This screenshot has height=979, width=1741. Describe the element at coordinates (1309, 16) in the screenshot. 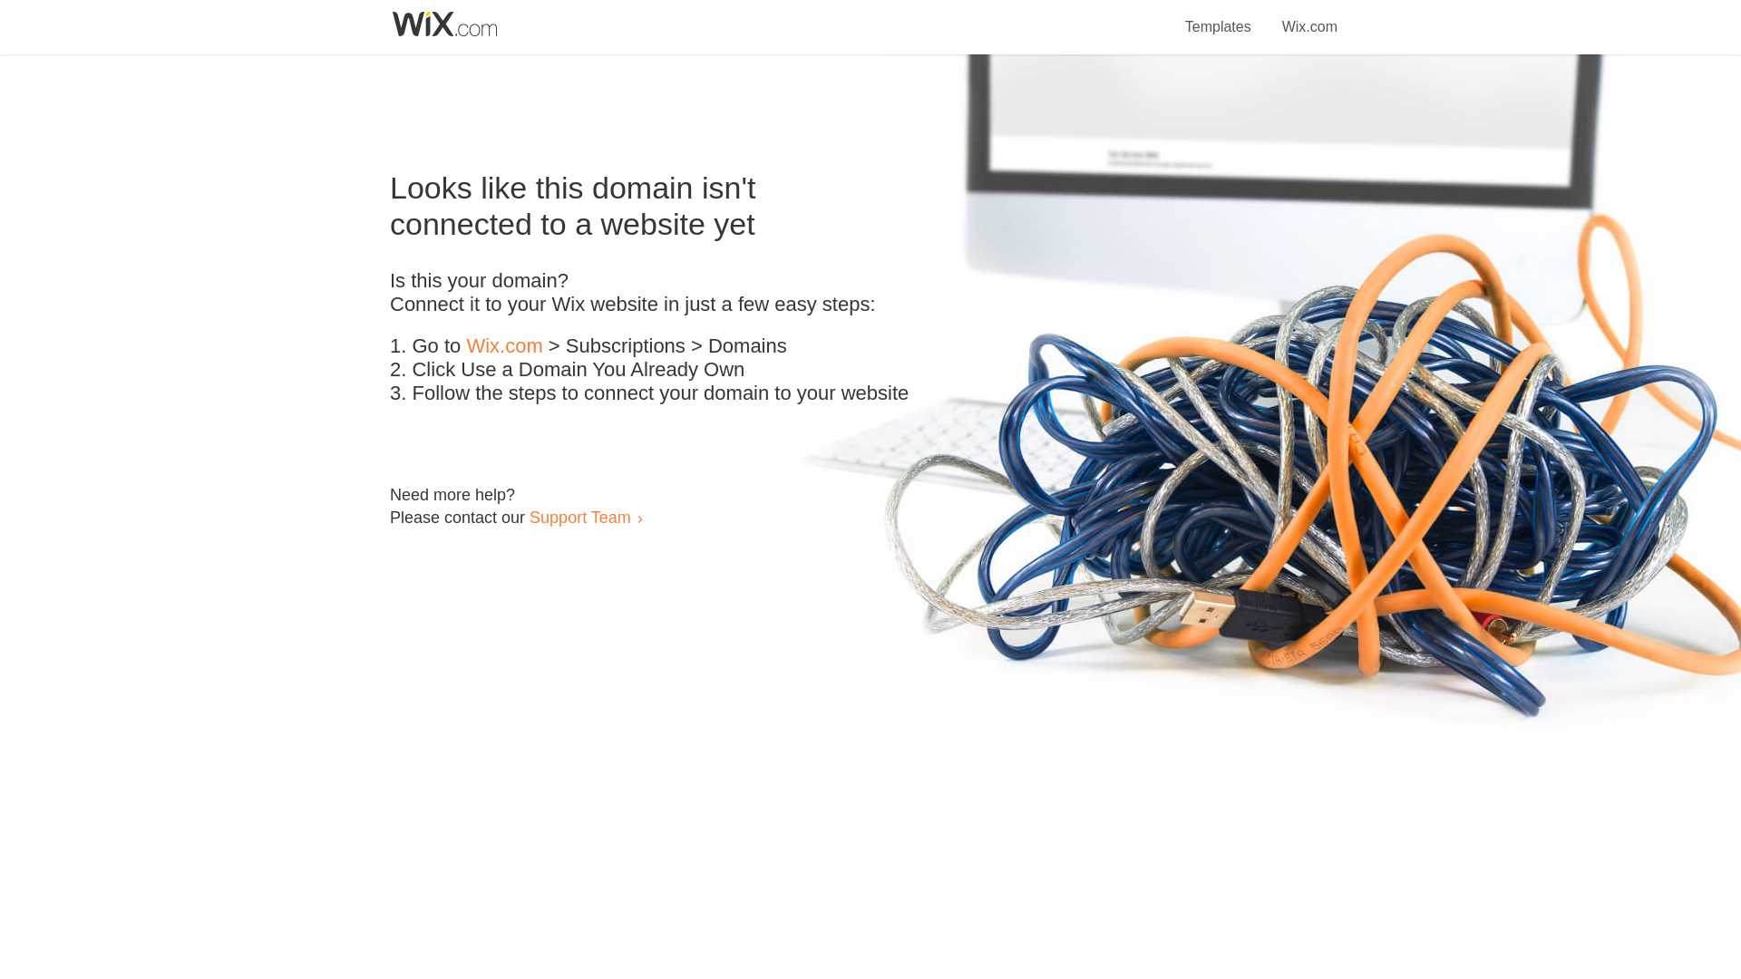

I see `Wix.com` at that location.